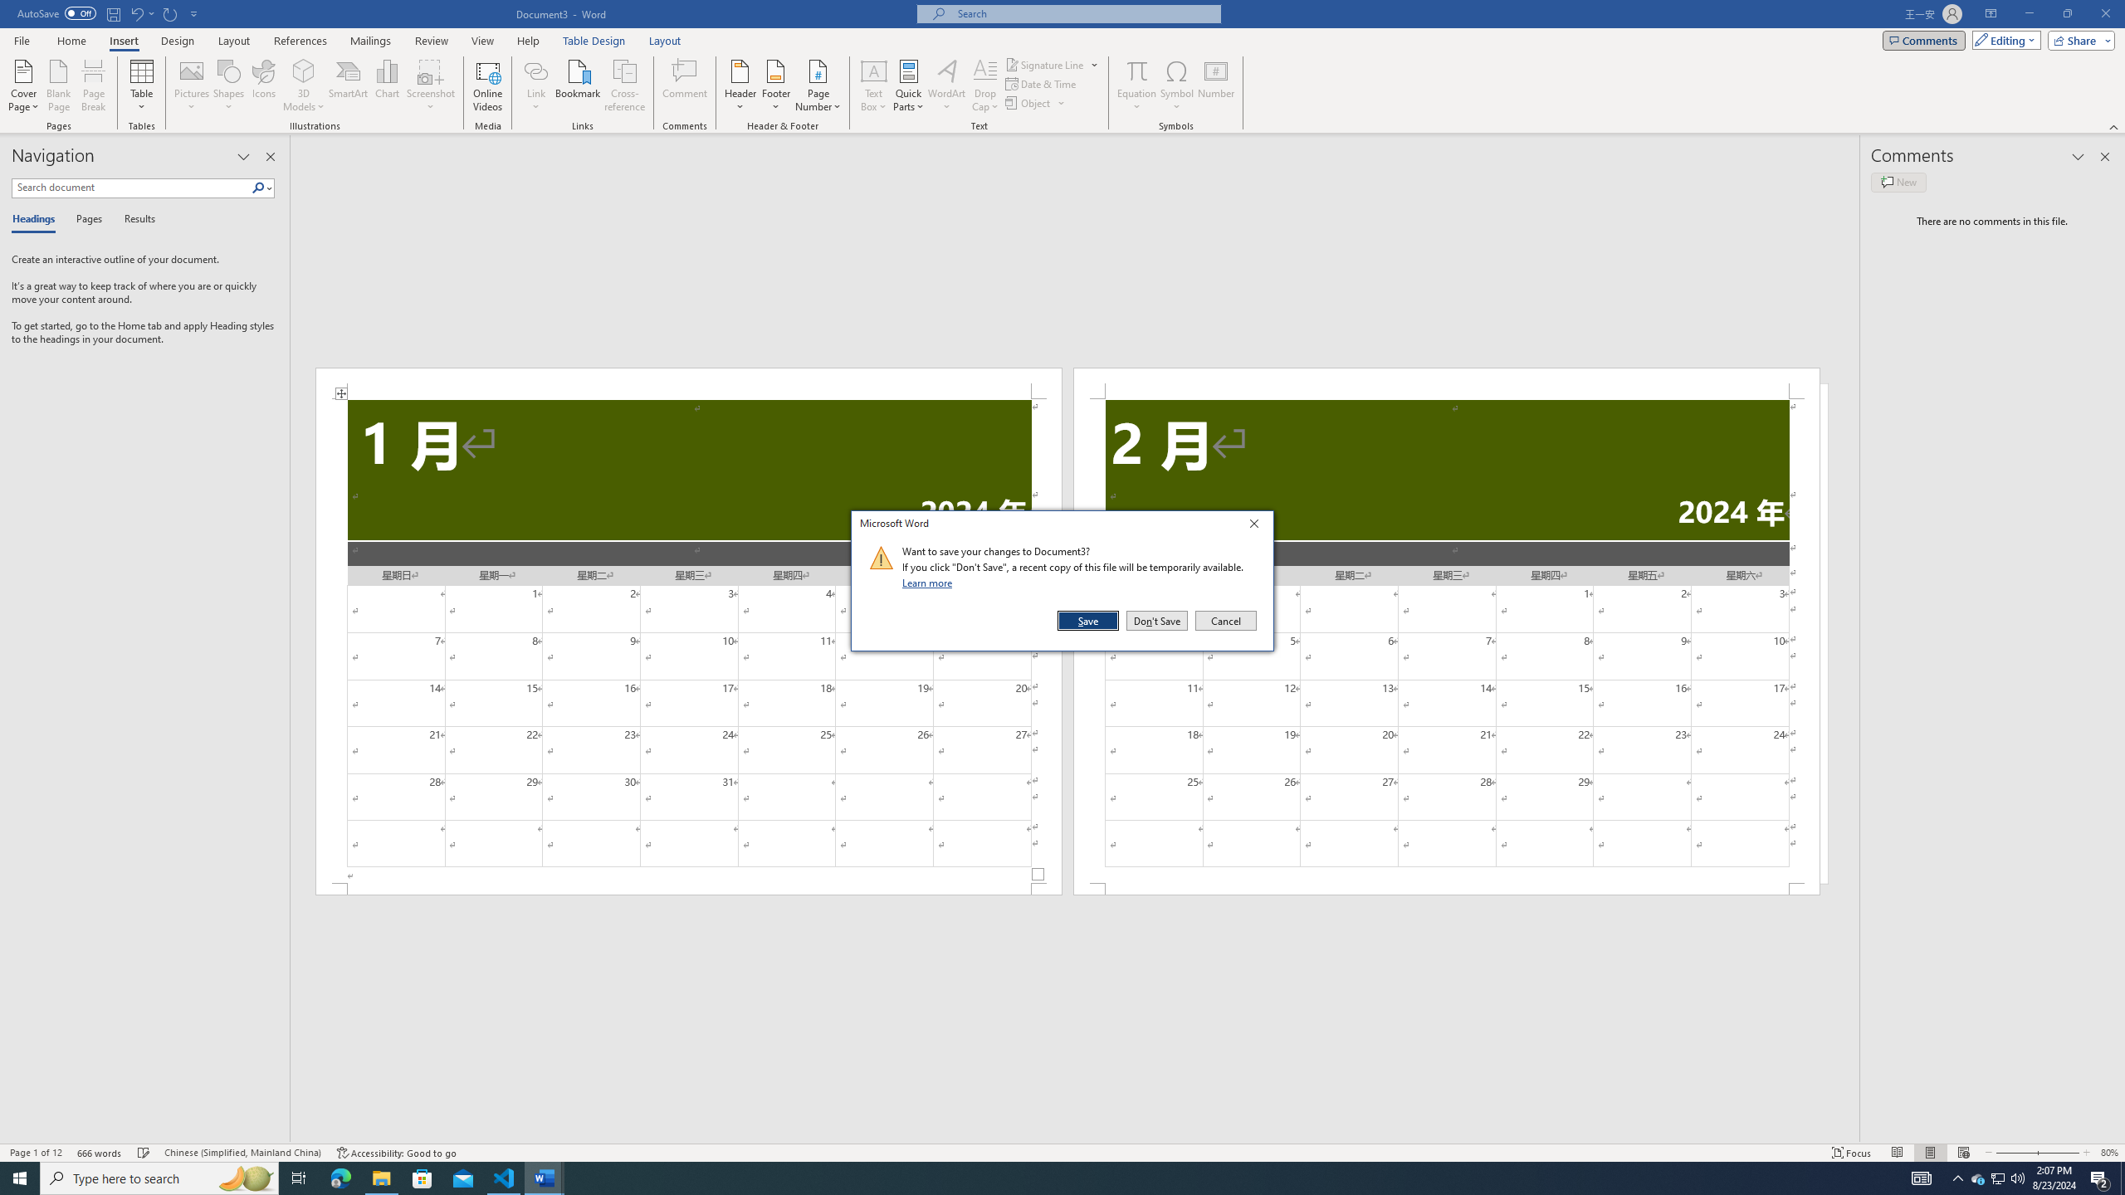 The width and height of the screenshot is (2125, 1195). Describe the element at coordinates (1075, 1136) in the screenshot. I see `Class: NetUIScrollBar` at that location.